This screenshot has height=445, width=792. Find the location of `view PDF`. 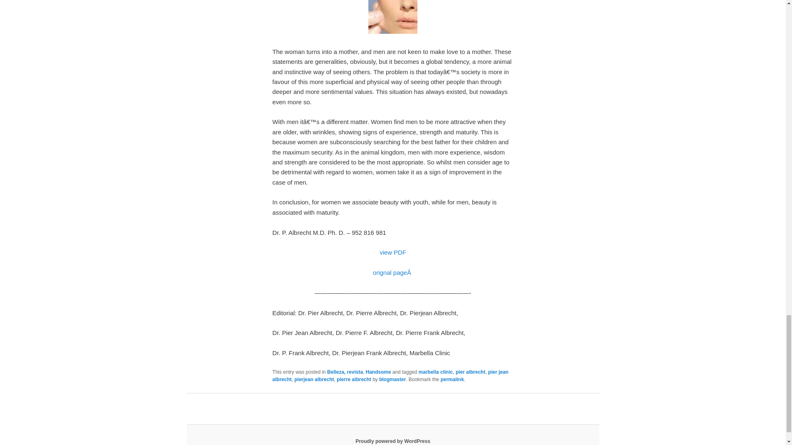

view PDF is located at coordinates (392, 252).